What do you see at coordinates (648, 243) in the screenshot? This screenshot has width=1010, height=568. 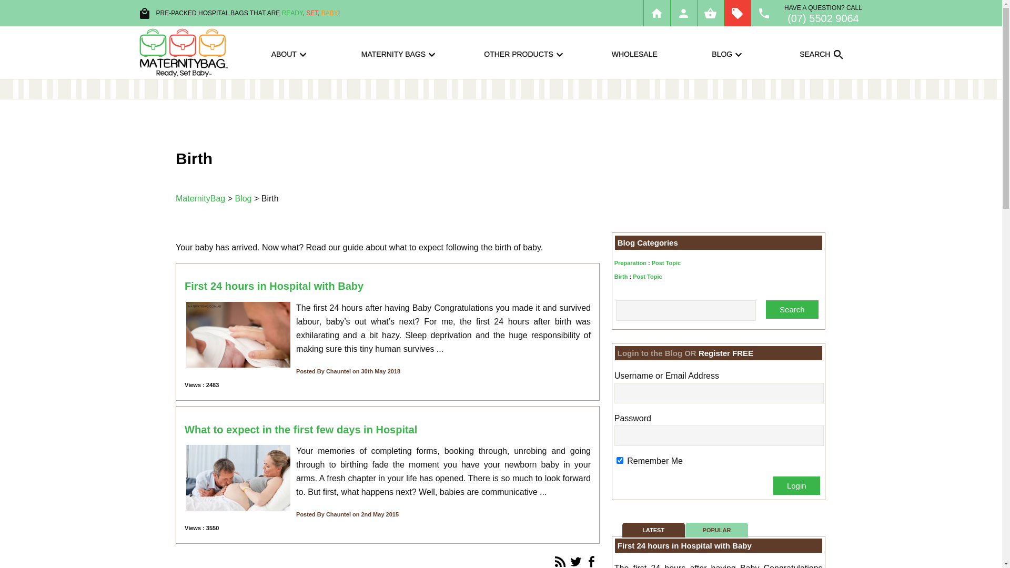 I see `Blog Categories` at bounding box center [648, 243].